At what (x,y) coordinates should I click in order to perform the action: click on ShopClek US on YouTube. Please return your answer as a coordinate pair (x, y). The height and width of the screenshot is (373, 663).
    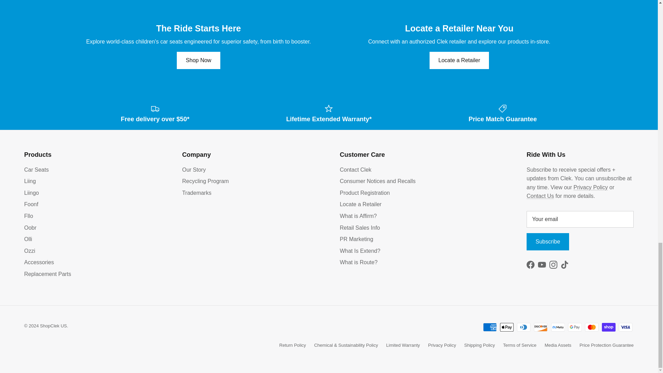
    Looking at the image, I should click on (541, 265).